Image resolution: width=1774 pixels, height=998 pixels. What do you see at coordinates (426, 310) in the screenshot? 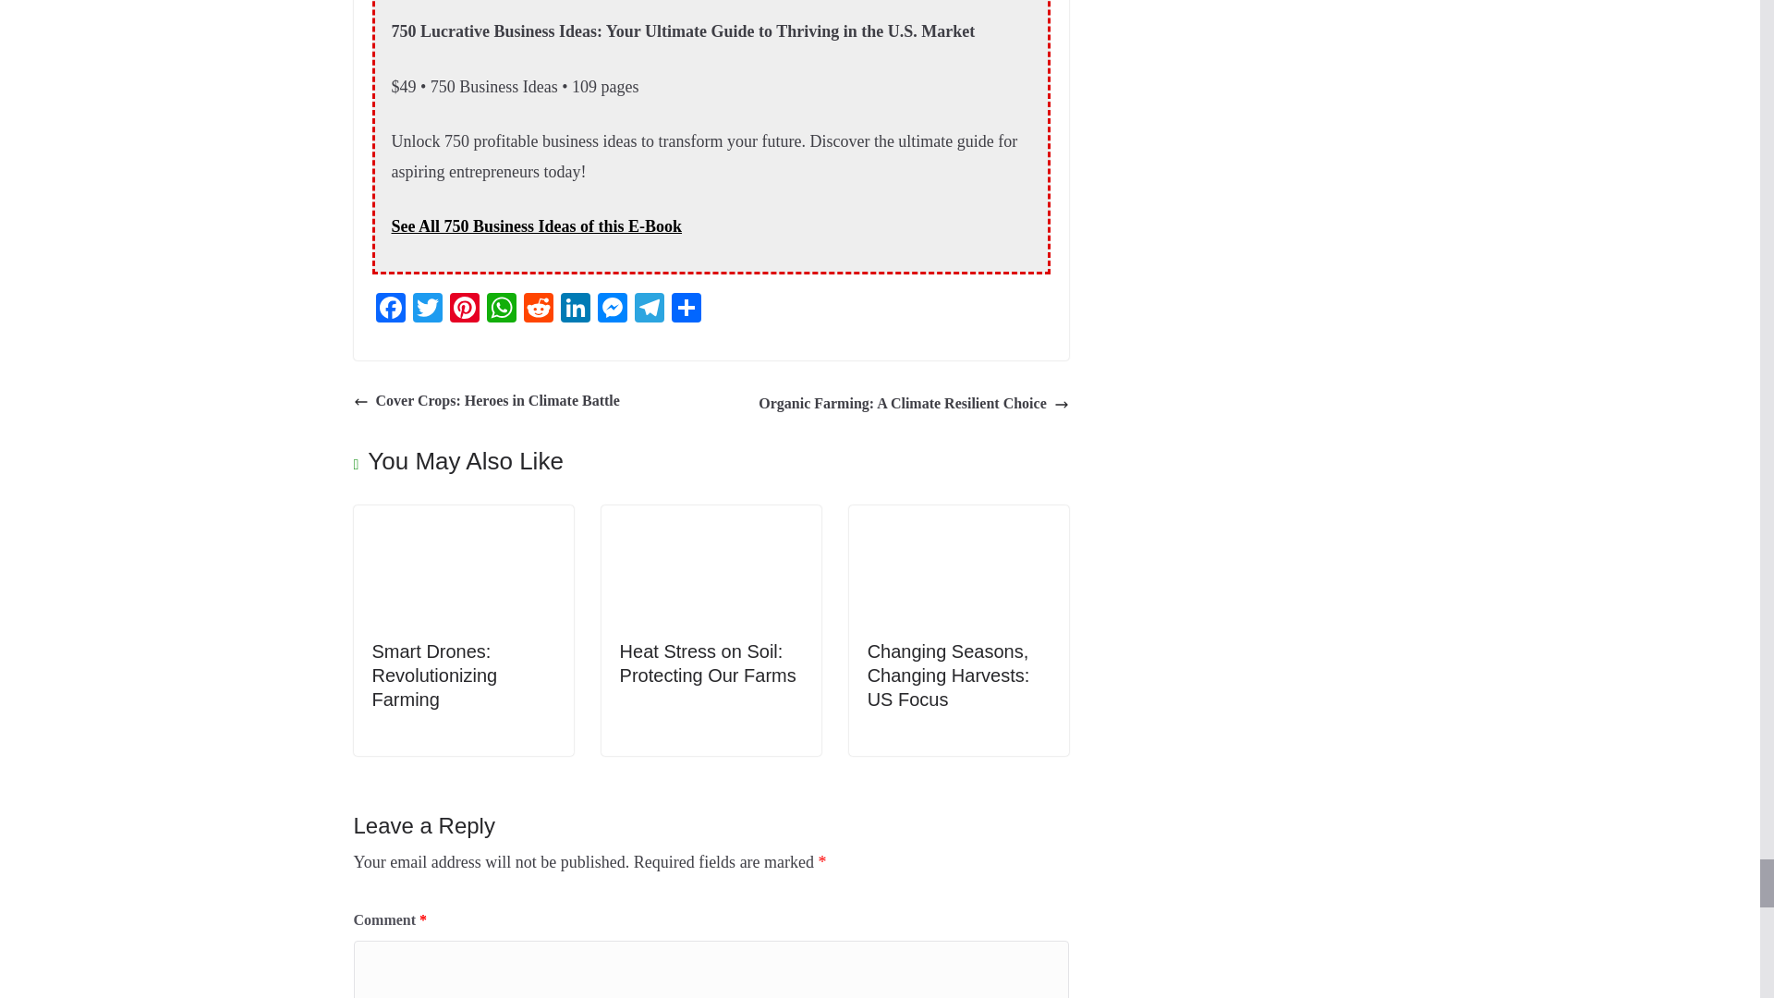
I see `Twitter` at bounding box center [426, 310].